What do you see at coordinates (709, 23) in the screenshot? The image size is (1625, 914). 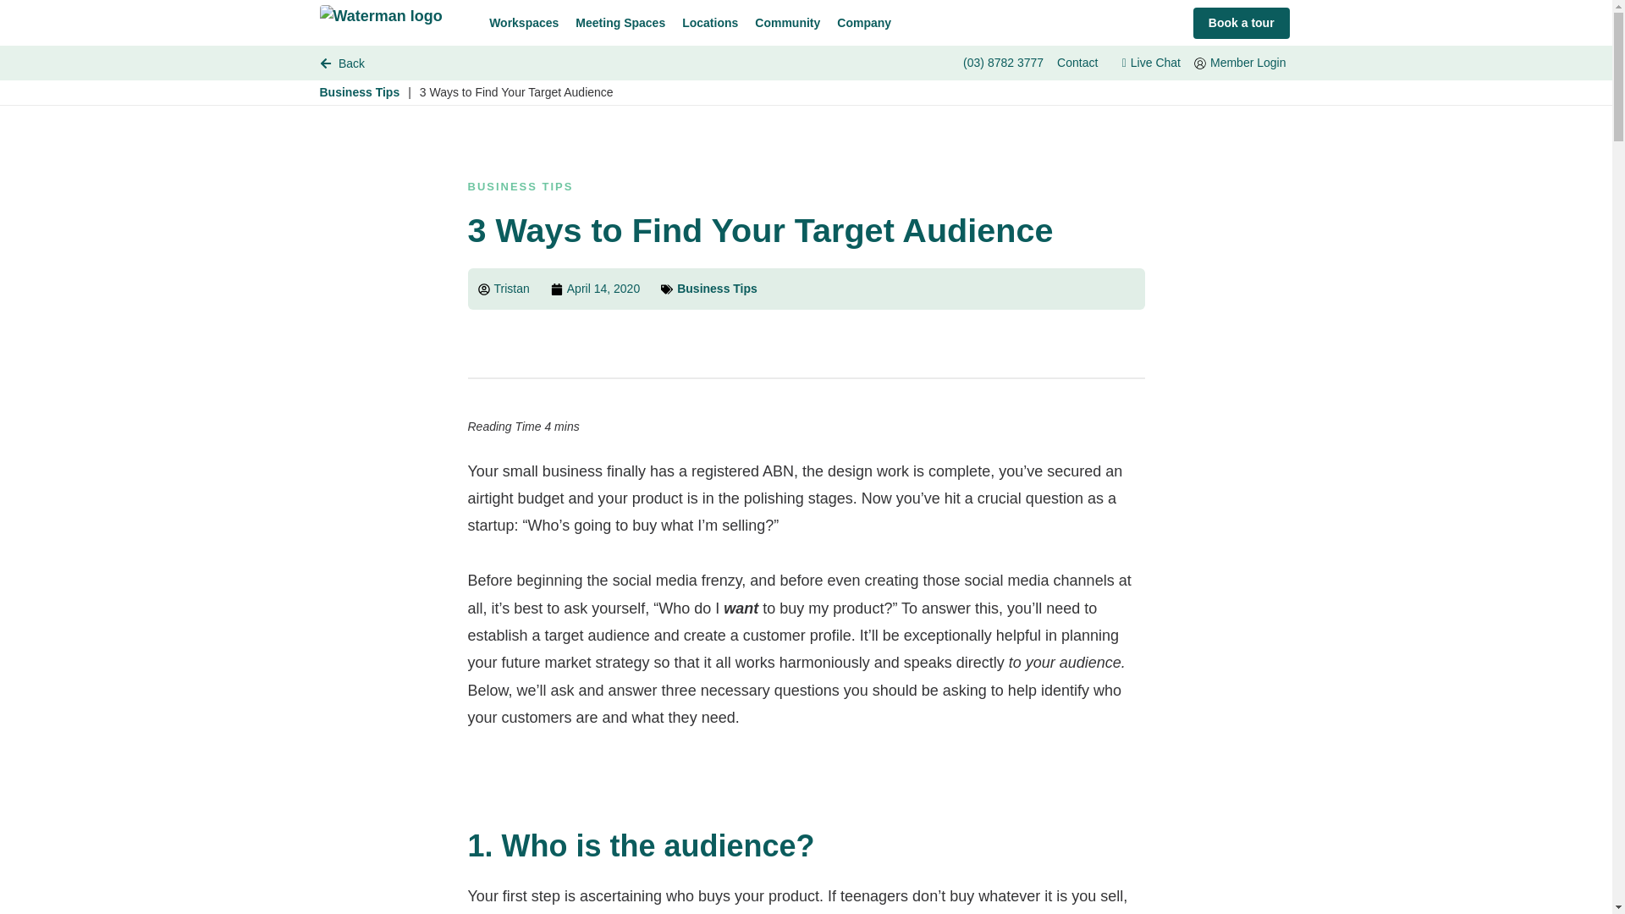 I see `Locations` at bounding box center [709, 23].